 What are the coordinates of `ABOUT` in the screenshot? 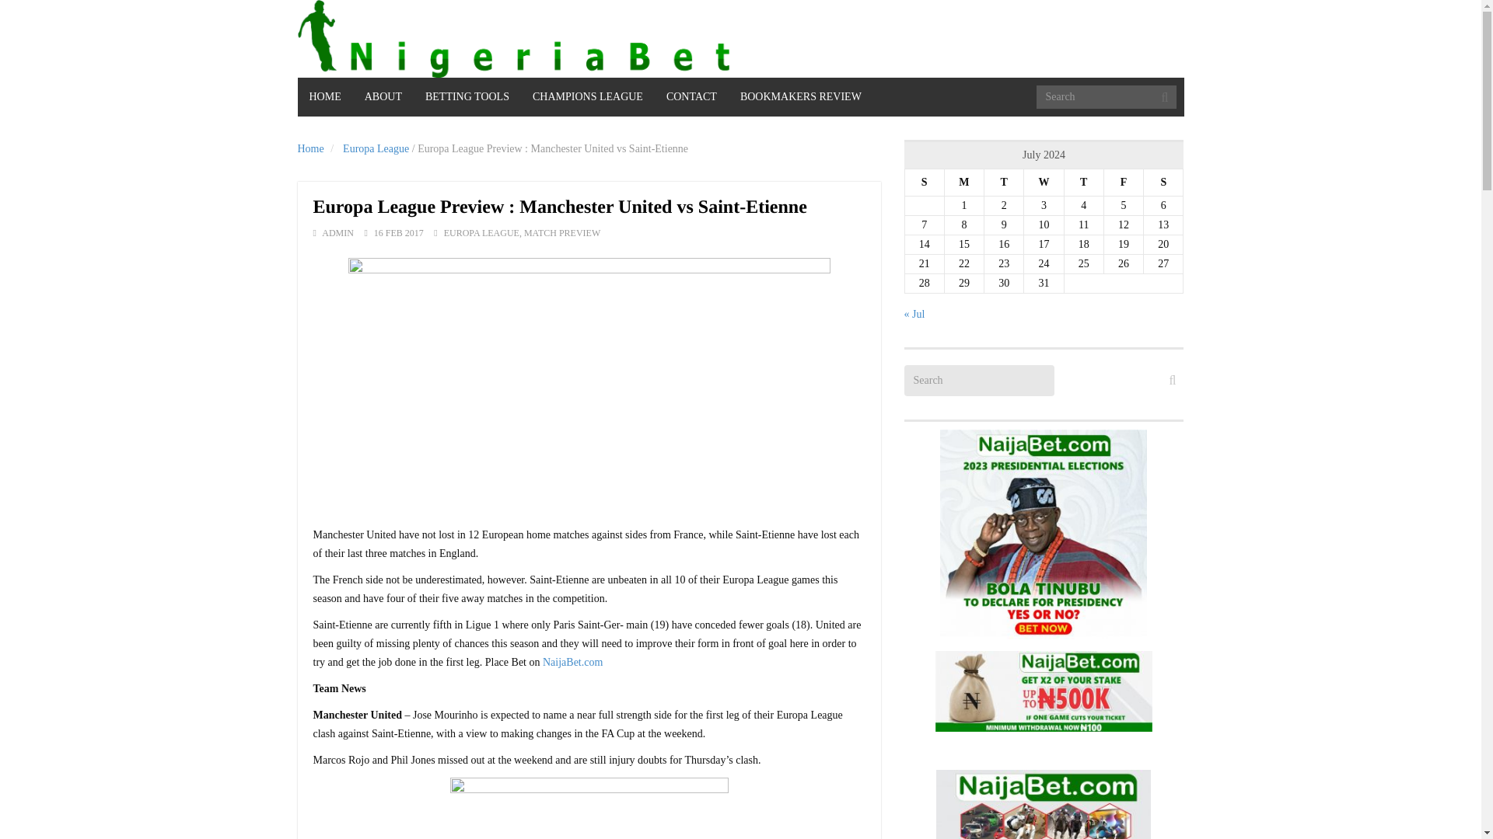 It's located at (383, 97).